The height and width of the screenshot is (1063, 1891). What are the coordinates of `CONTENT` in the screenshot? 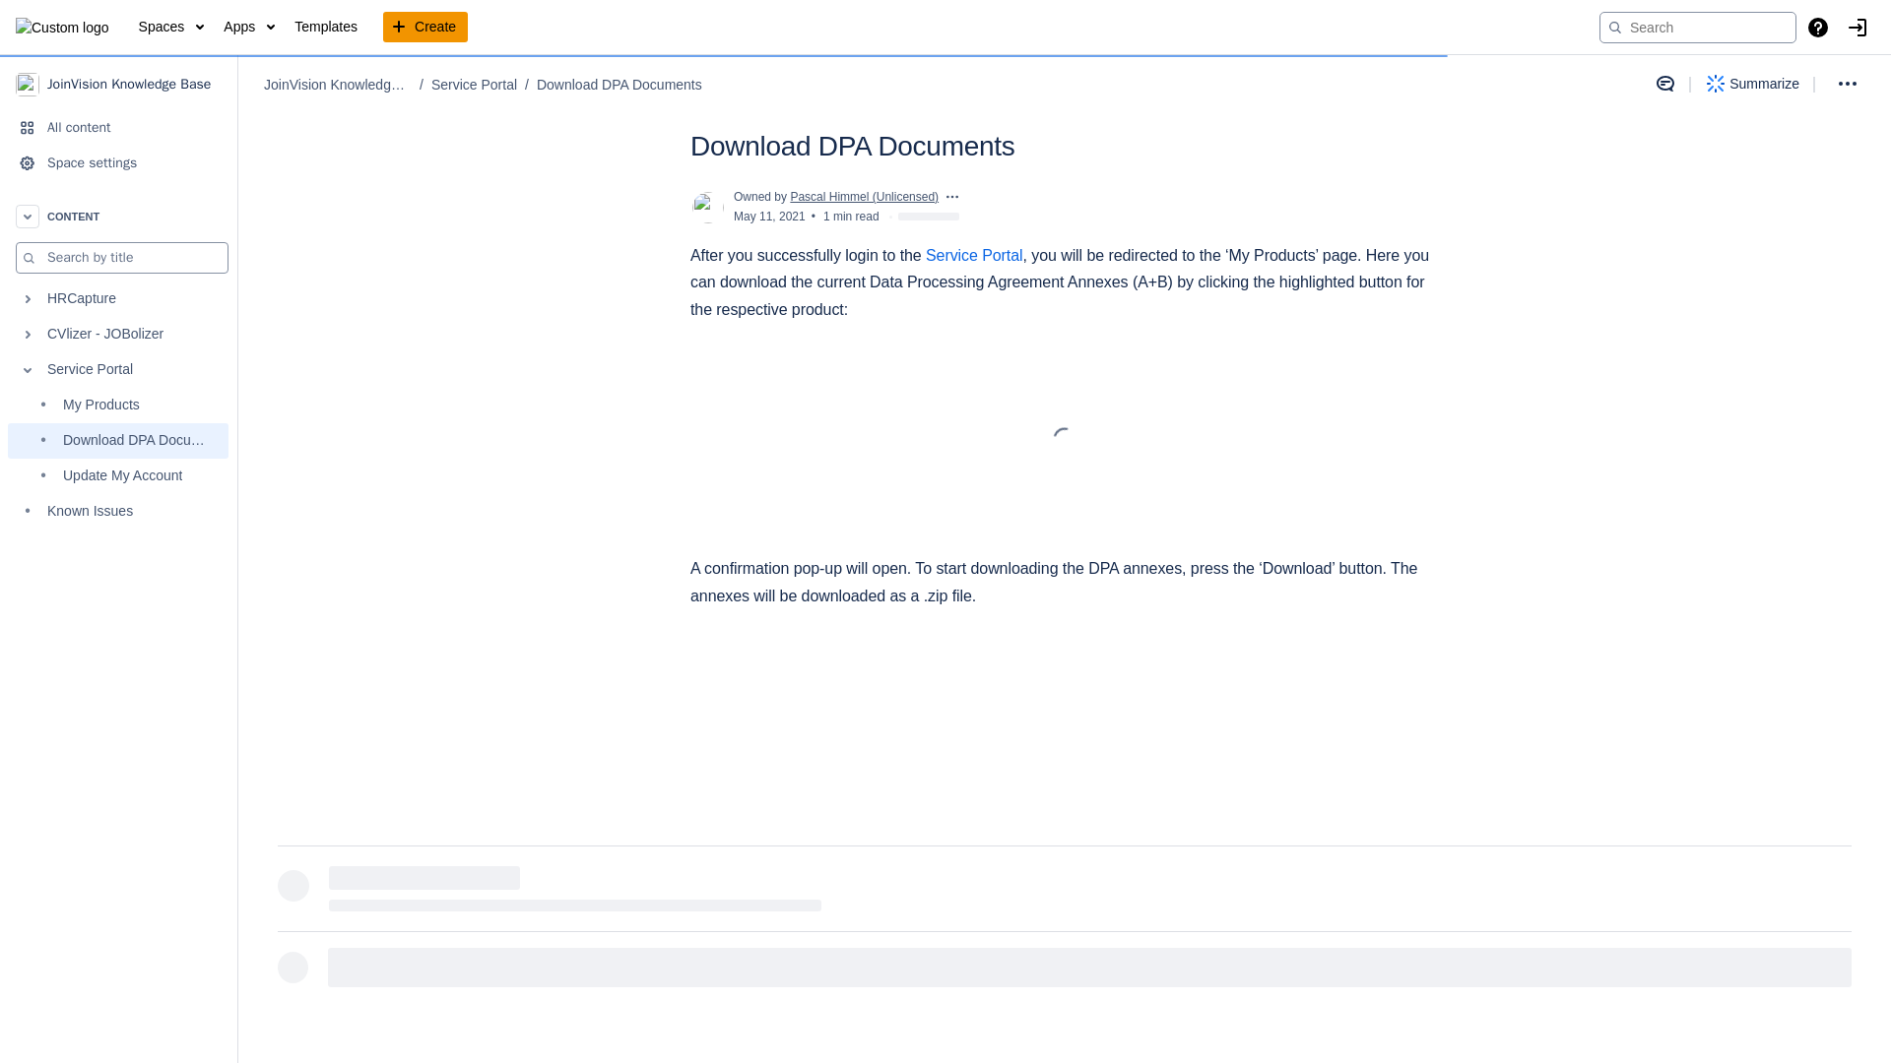 It's located at (118, 216).